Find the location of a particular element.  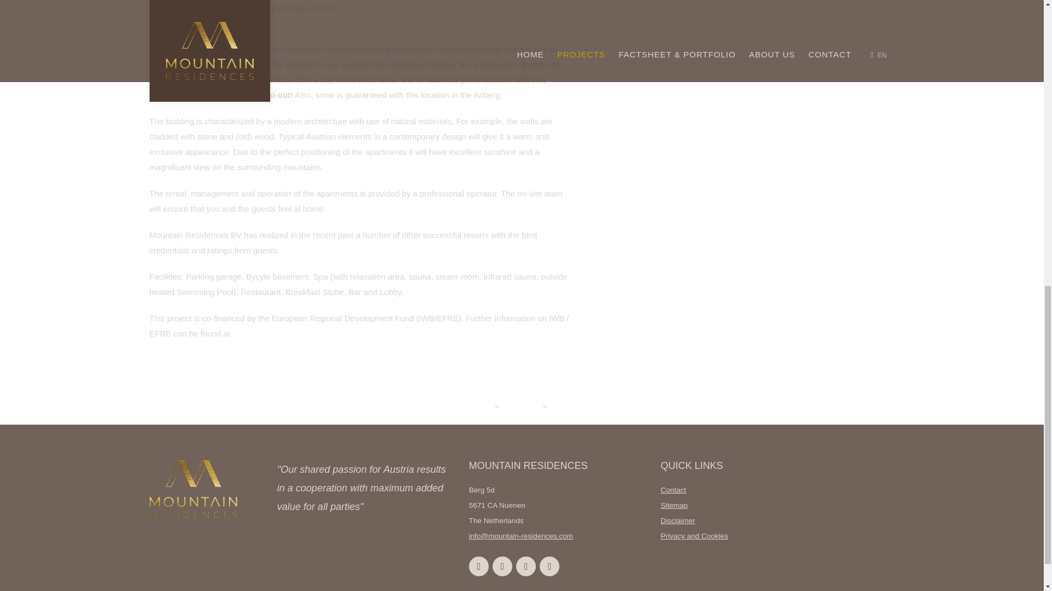

Privacy and Cookies is located at coordinates (694, 536).